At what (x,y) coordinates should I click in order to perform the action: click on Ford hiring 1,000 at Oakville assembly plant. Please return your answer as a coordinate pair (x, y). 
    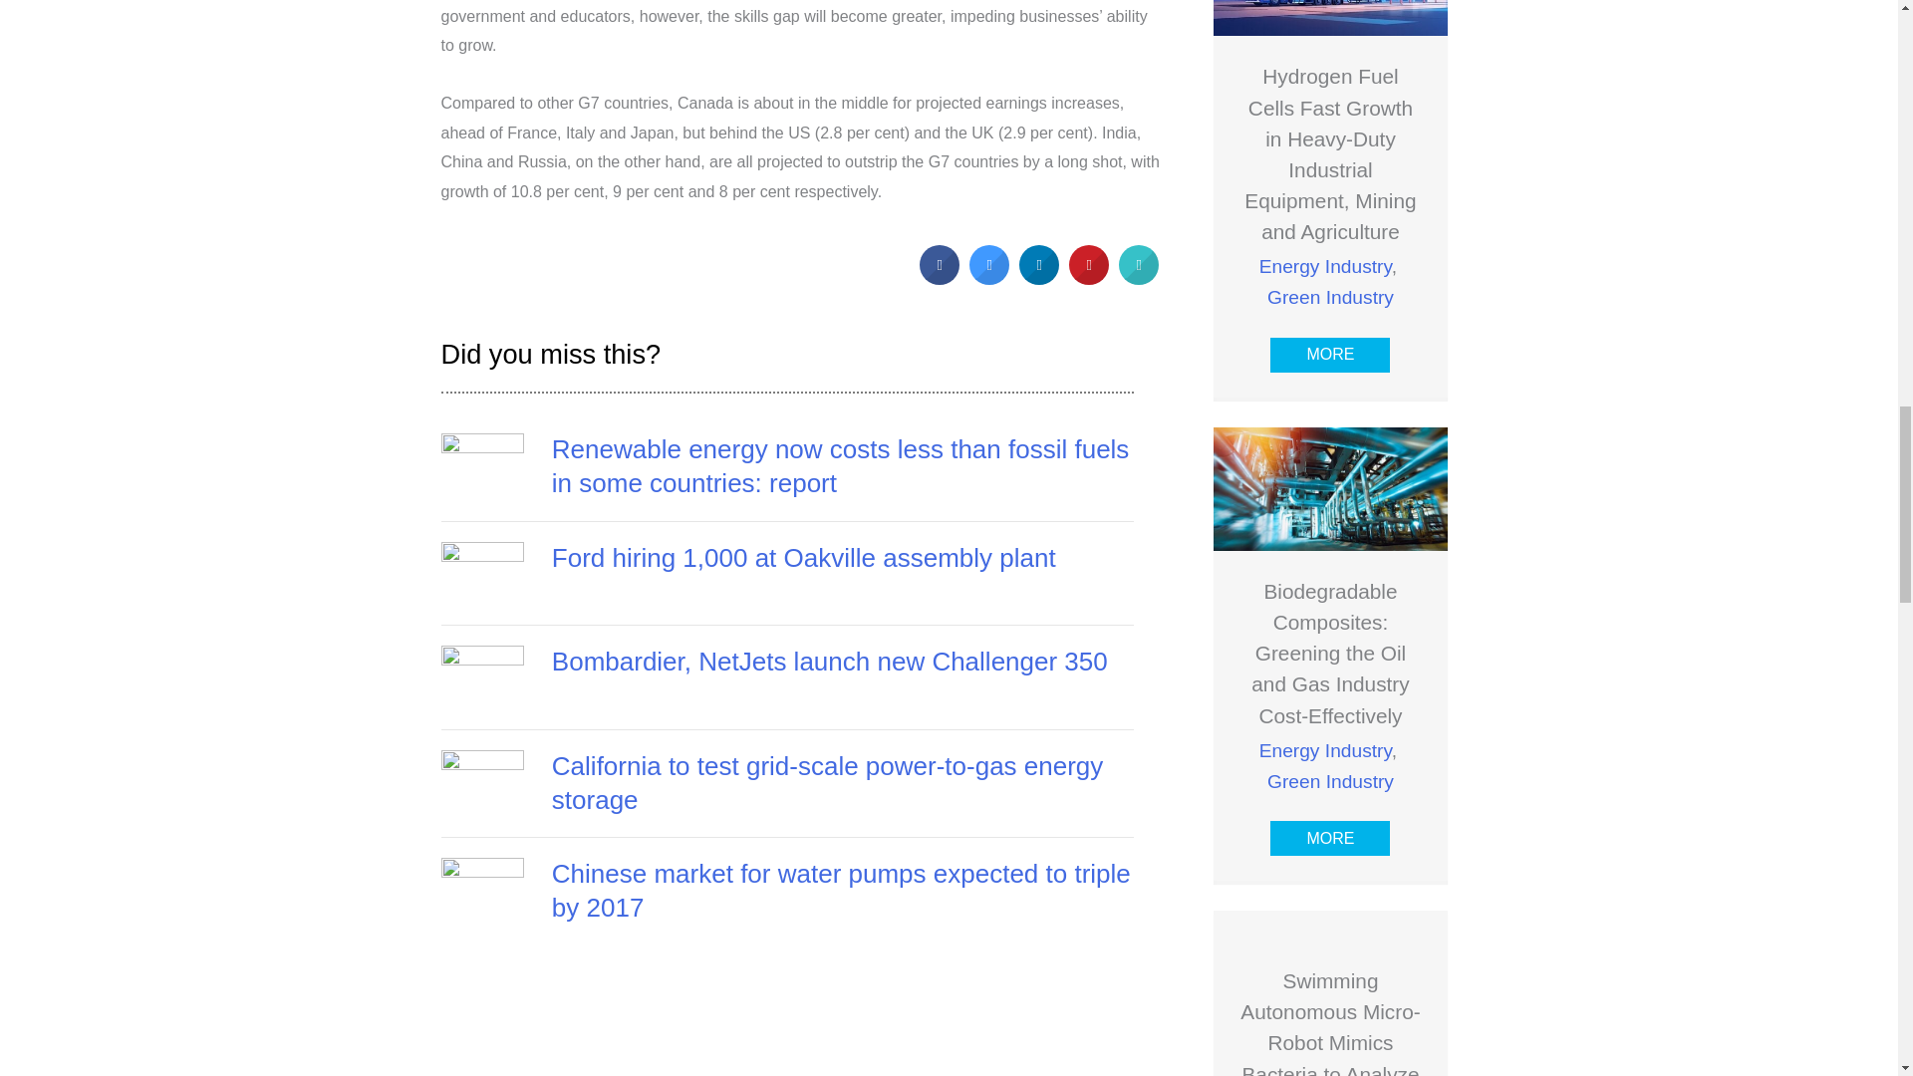
    Looking at the image, I should click on (803, 558).